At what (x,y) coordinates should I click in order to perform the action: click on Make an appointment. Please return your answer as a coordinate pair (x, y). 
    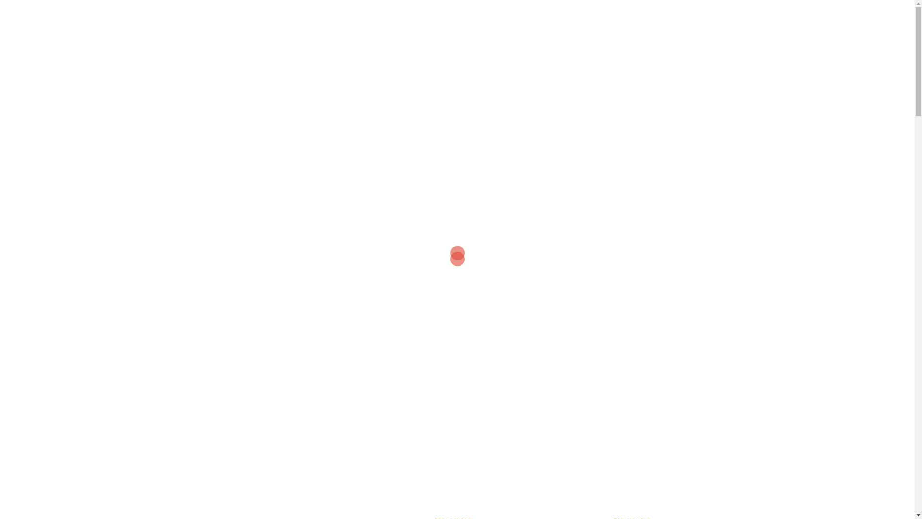
    Looking at the image, I should click on (861, 40).